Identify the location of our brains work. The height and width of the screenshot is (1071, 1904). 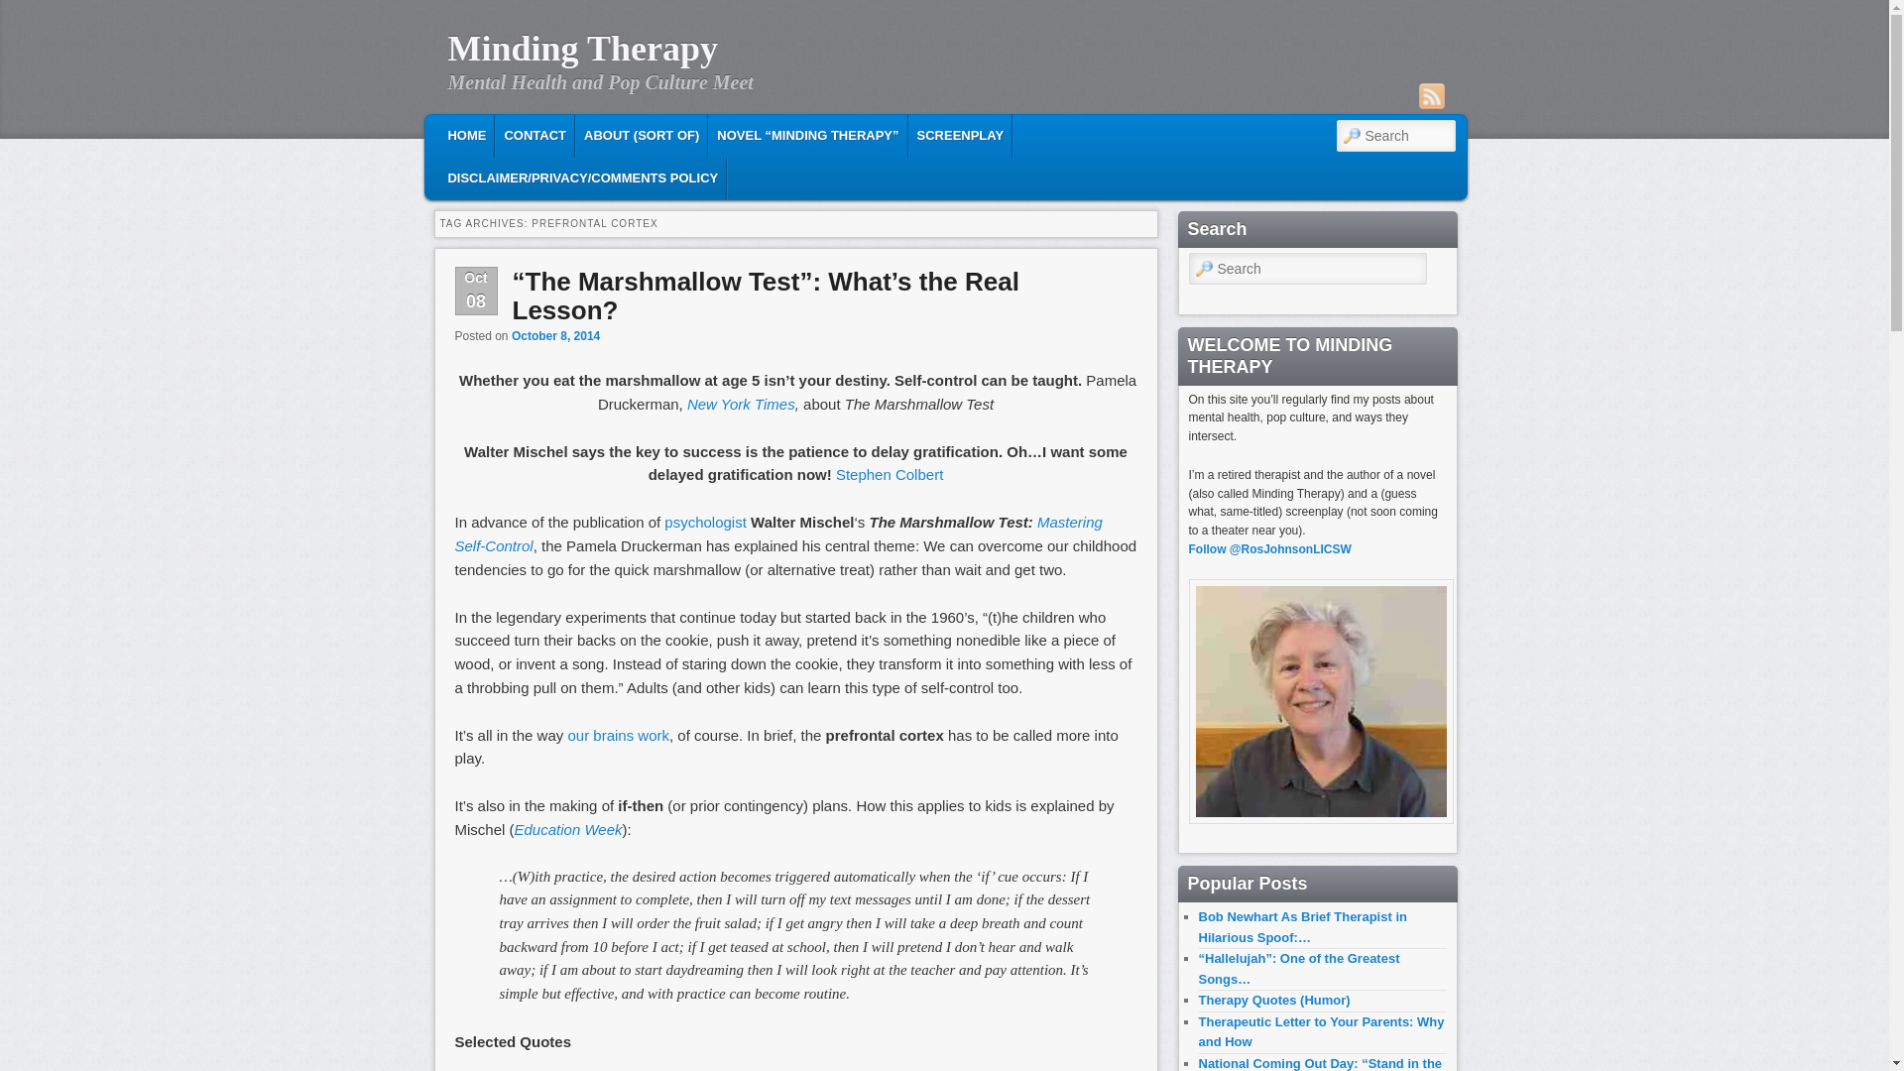
(619, 735).